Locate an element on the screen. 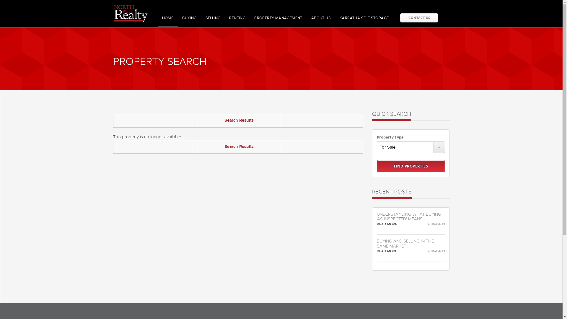 The width and height of the screenshot is (567, 319). BUYING is located at coordinates (189, 21).